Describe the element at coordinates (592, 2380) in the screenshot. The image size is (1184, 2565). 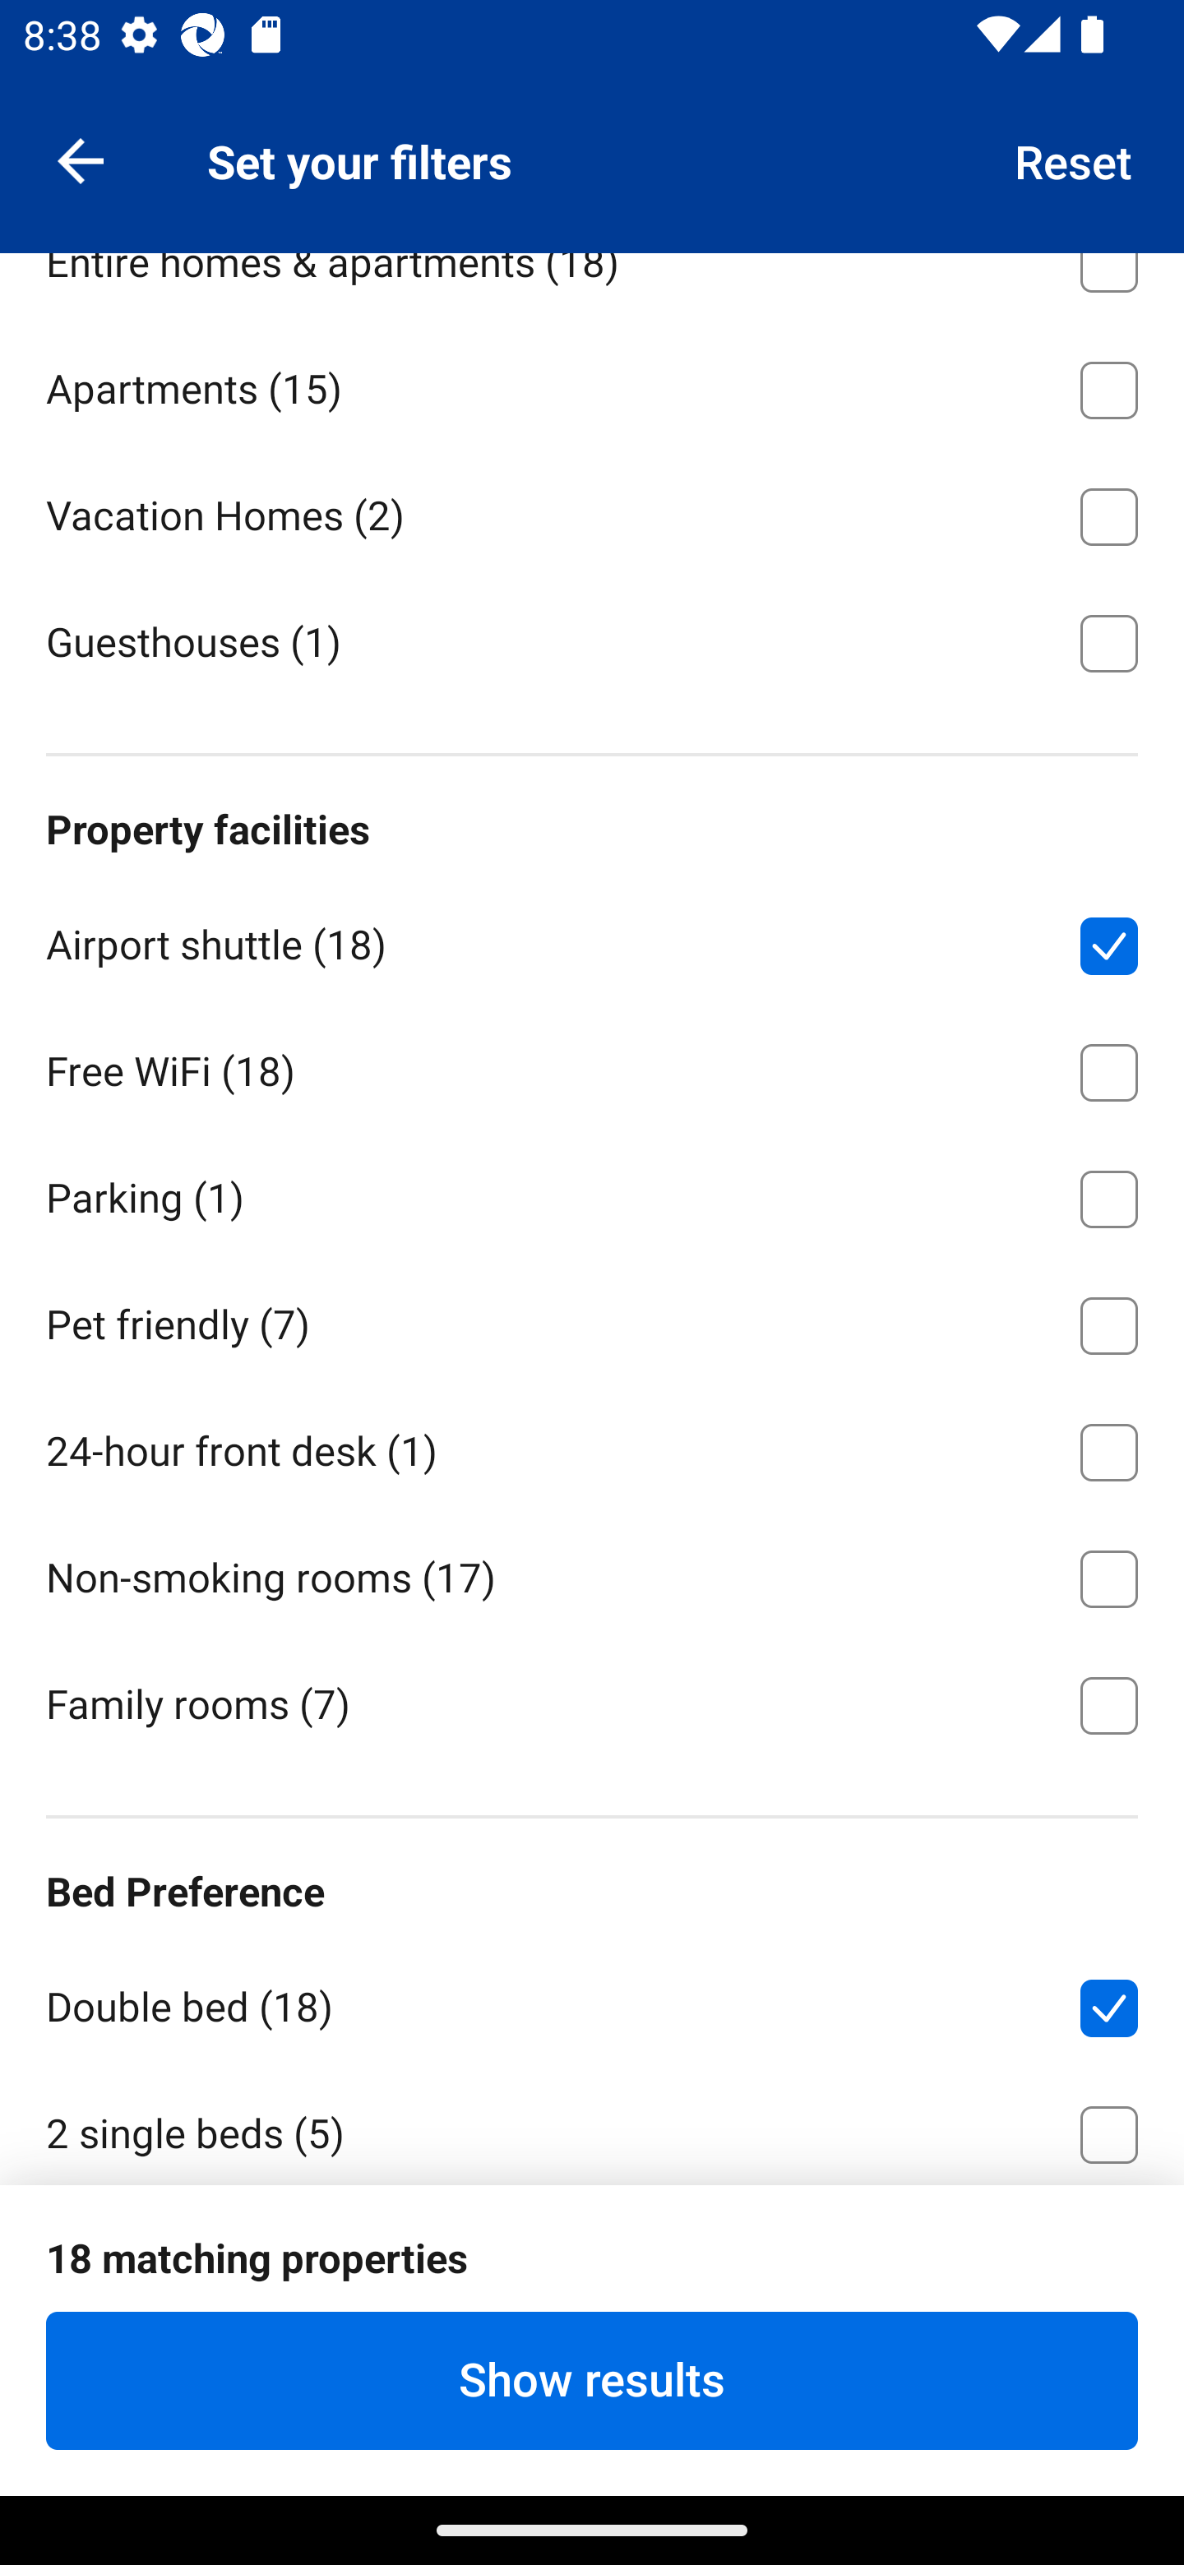
I see `Show results` at that location.